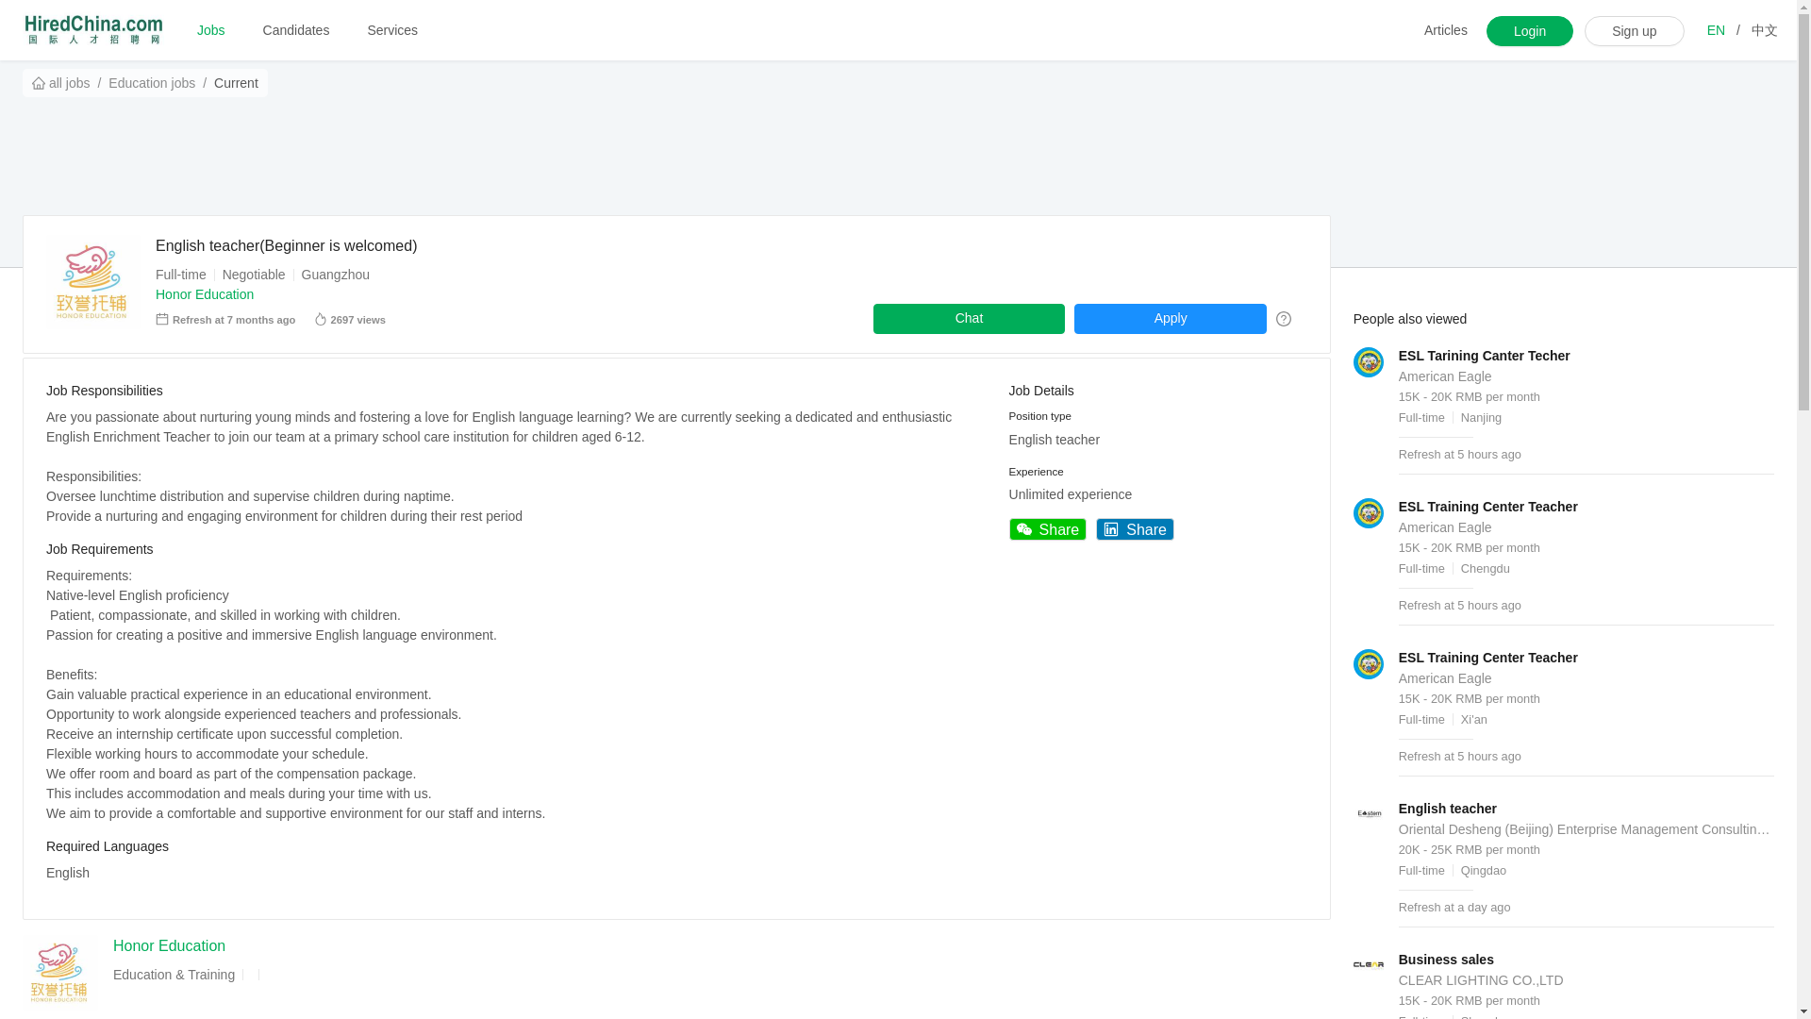  Describe the element at coordinates (168, 945) in the screenshot. I see `Honor Education` at that location.